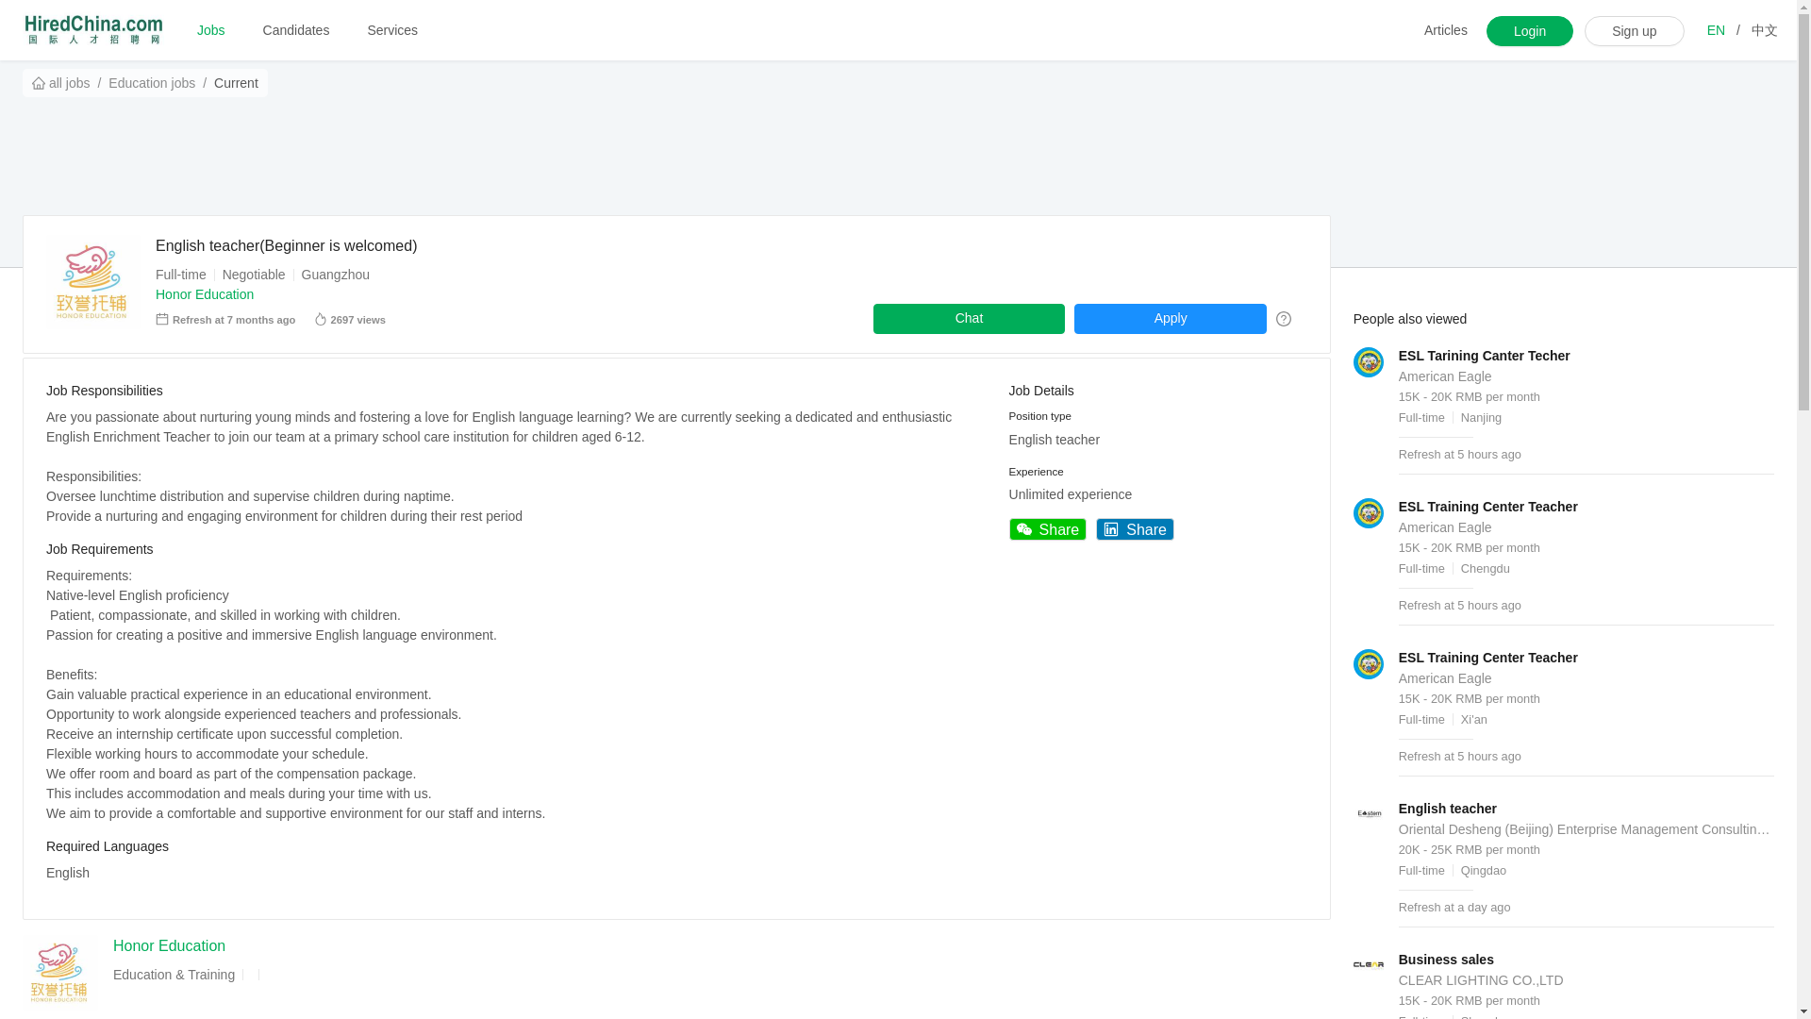  Describe the element at coordinates (168, 945) in the screenshot. I see `Honor Education` at that location.